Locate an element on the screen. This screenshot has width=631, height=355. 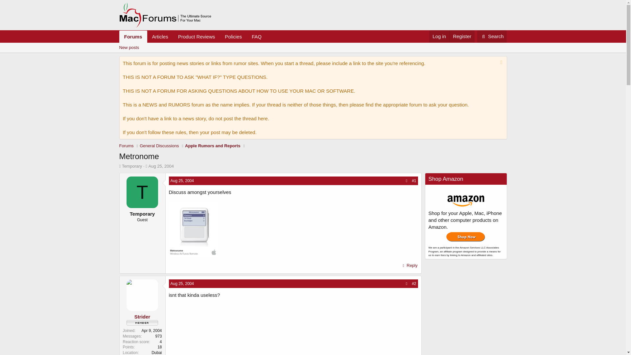
Register is located at coordinates (182, 284).